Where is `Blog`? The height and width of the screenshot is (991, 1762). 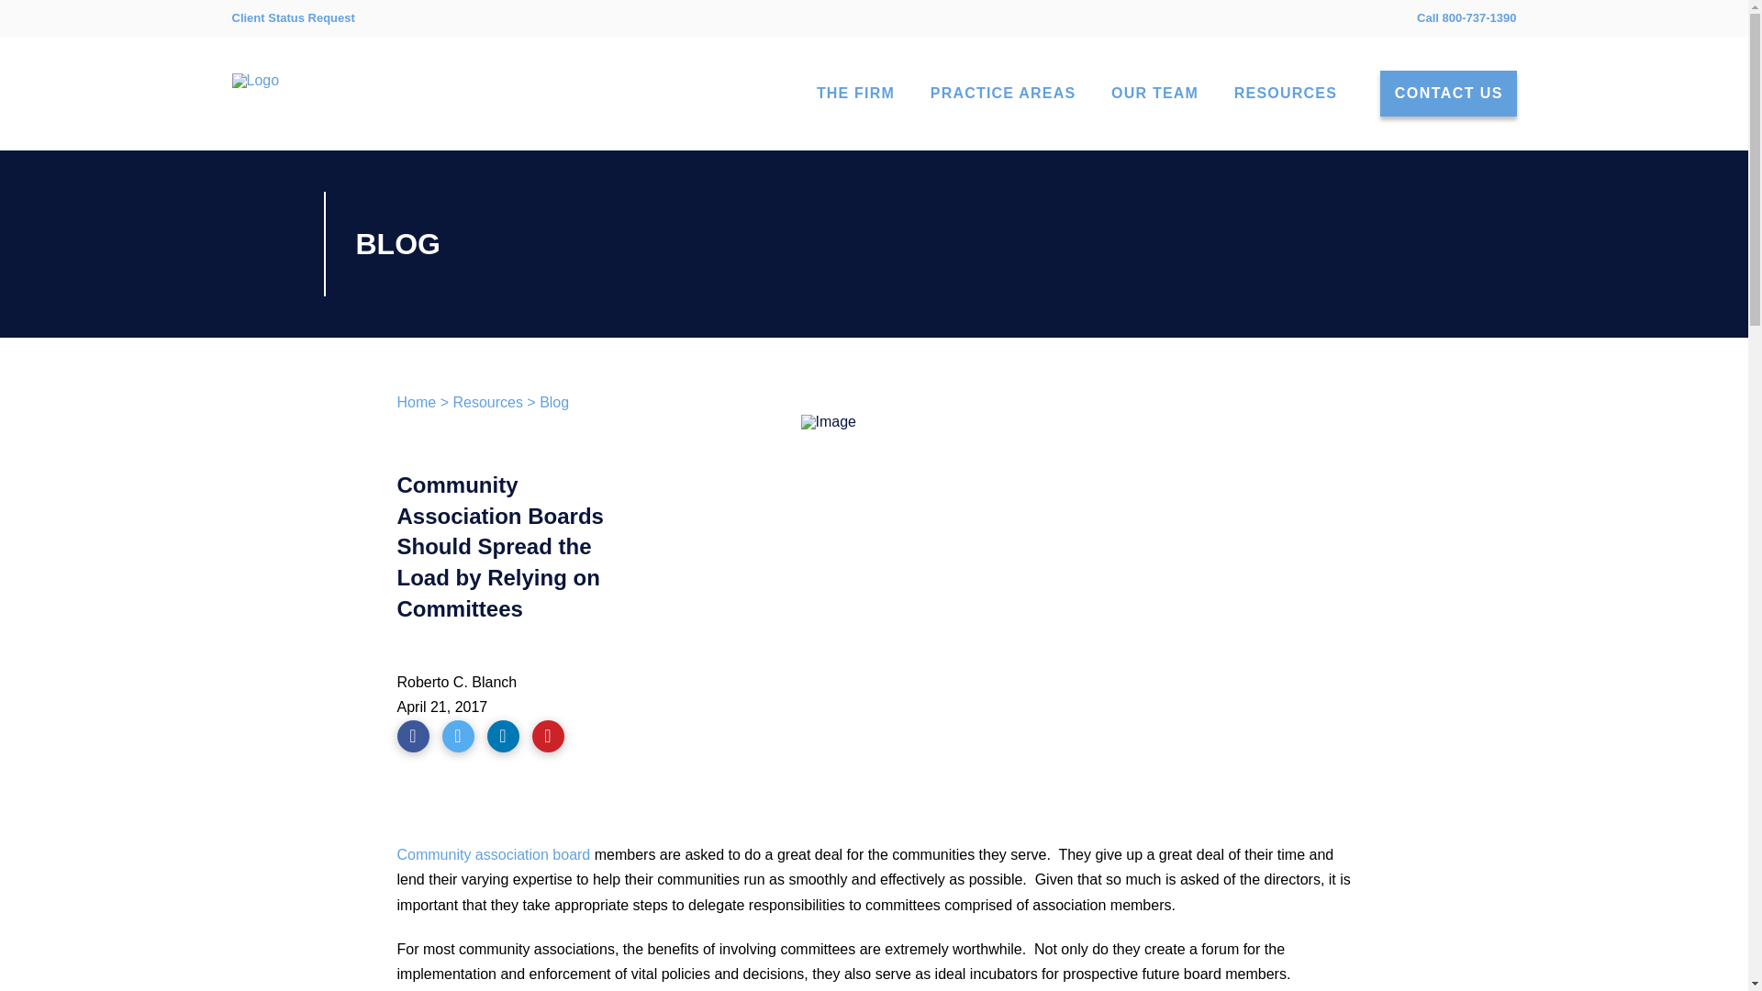 Blog is located at coordinates (554, 402).